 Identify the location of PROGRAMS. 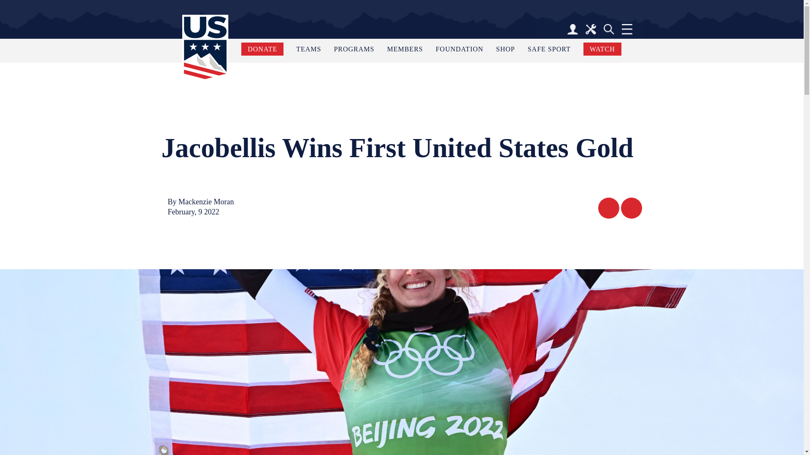
(354, 49).